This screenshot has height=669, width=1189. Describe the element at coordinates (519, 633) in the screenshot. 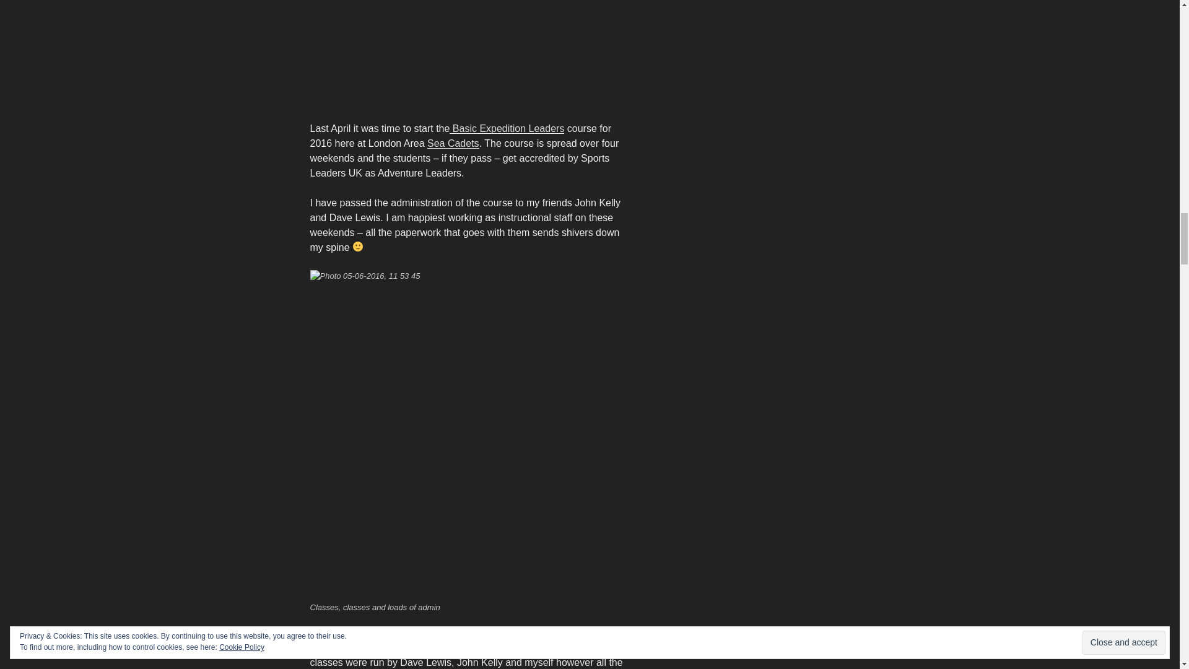

I see `Sunbury and Walton Sea Cadet unit` at that location.